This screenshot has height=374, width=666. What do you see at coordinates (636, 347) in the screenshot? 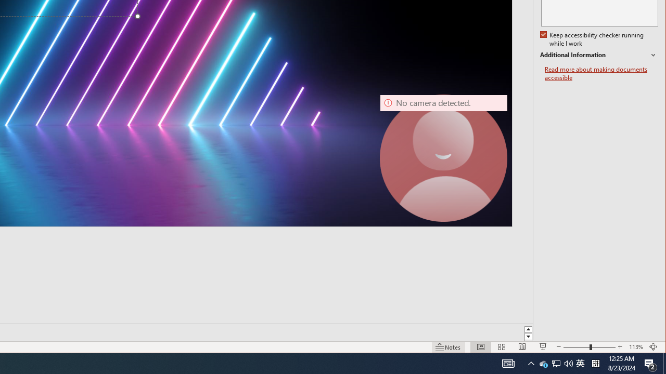
I see `Zoom 113%` at bounding box center [636, 347].